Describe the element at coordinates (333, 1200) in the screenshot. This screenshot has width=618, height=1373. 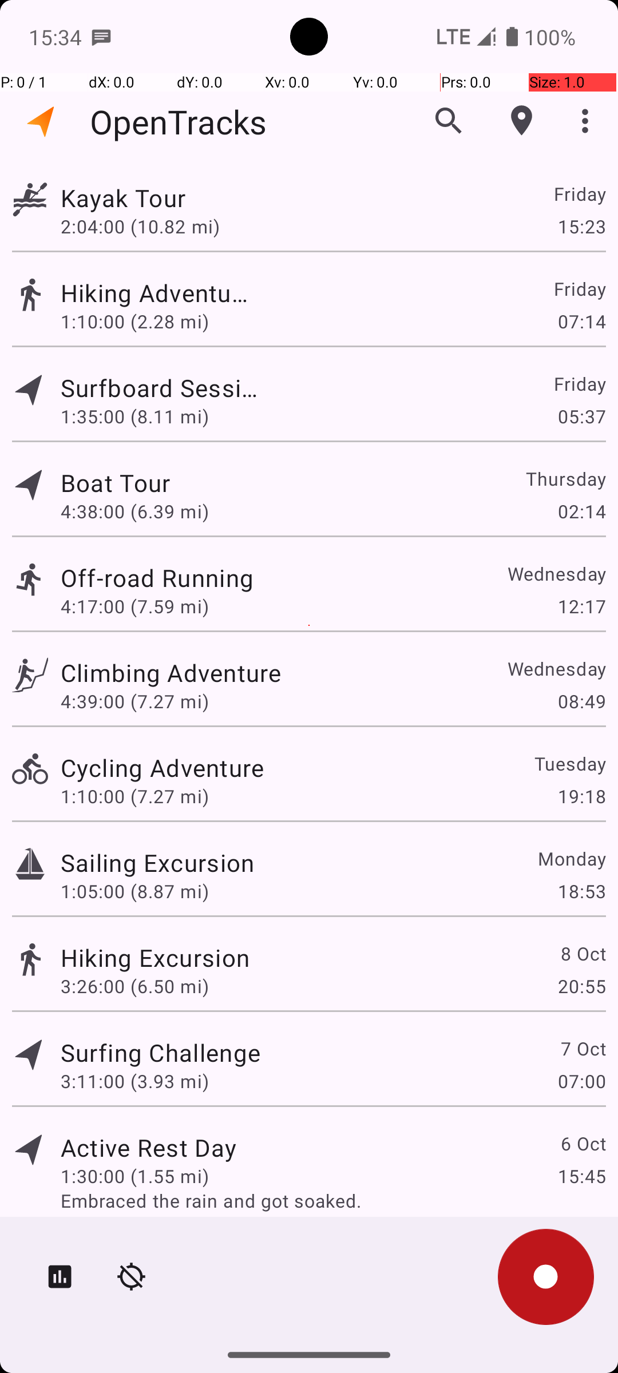
I see `Embraced the rain and got soaked.` at that location.